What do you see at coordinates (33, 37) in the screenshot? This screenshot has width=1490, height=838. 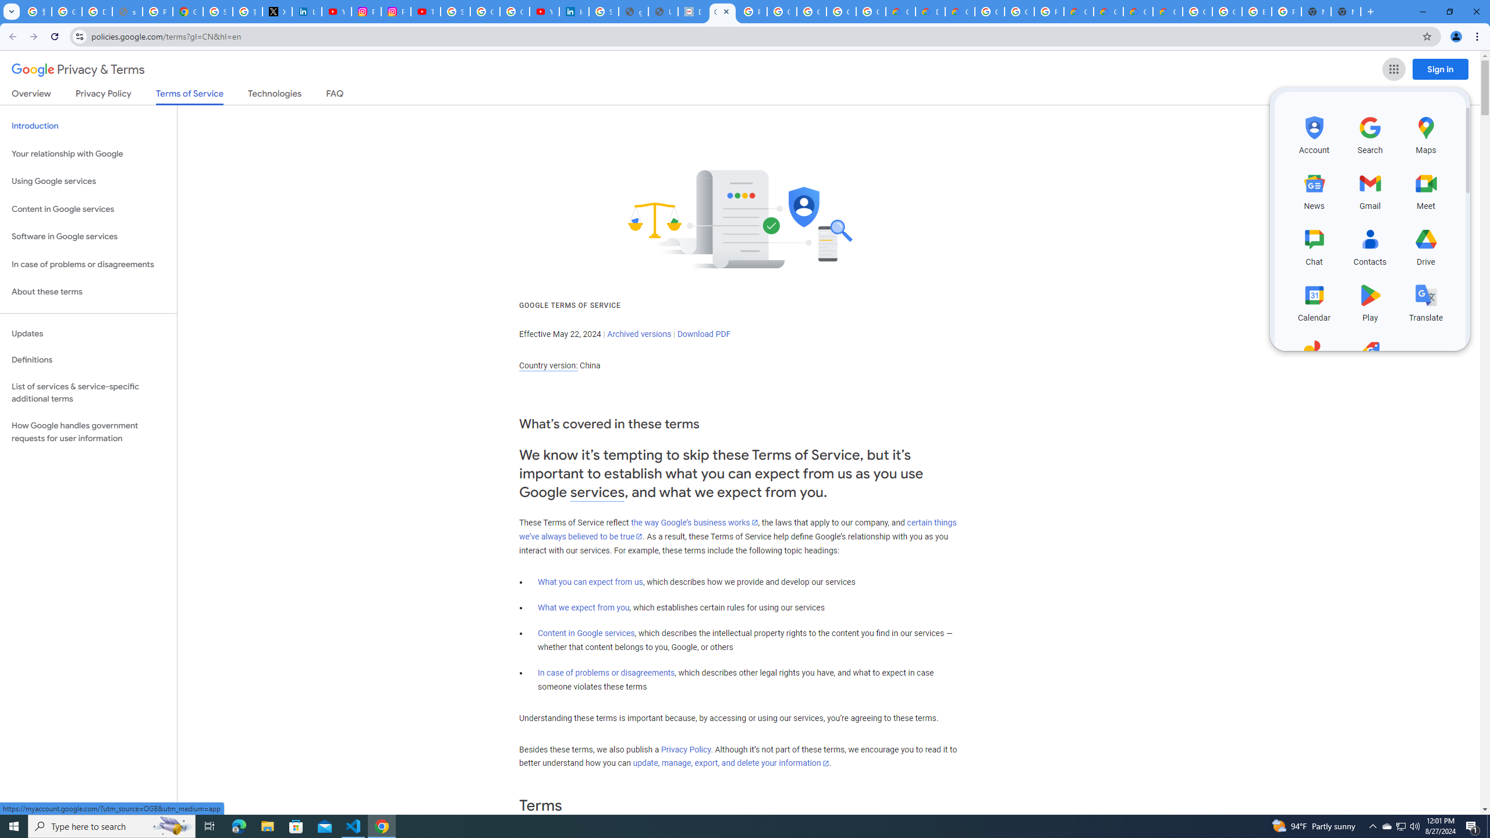 I see `Forward` at bounding box center [33, 37].